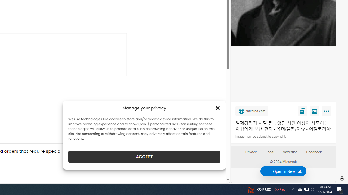 The image size is (348, 195). What do you see at coordinates (315, 111) in the screenshot?
I see `View image` at bounding box center [315, 111].